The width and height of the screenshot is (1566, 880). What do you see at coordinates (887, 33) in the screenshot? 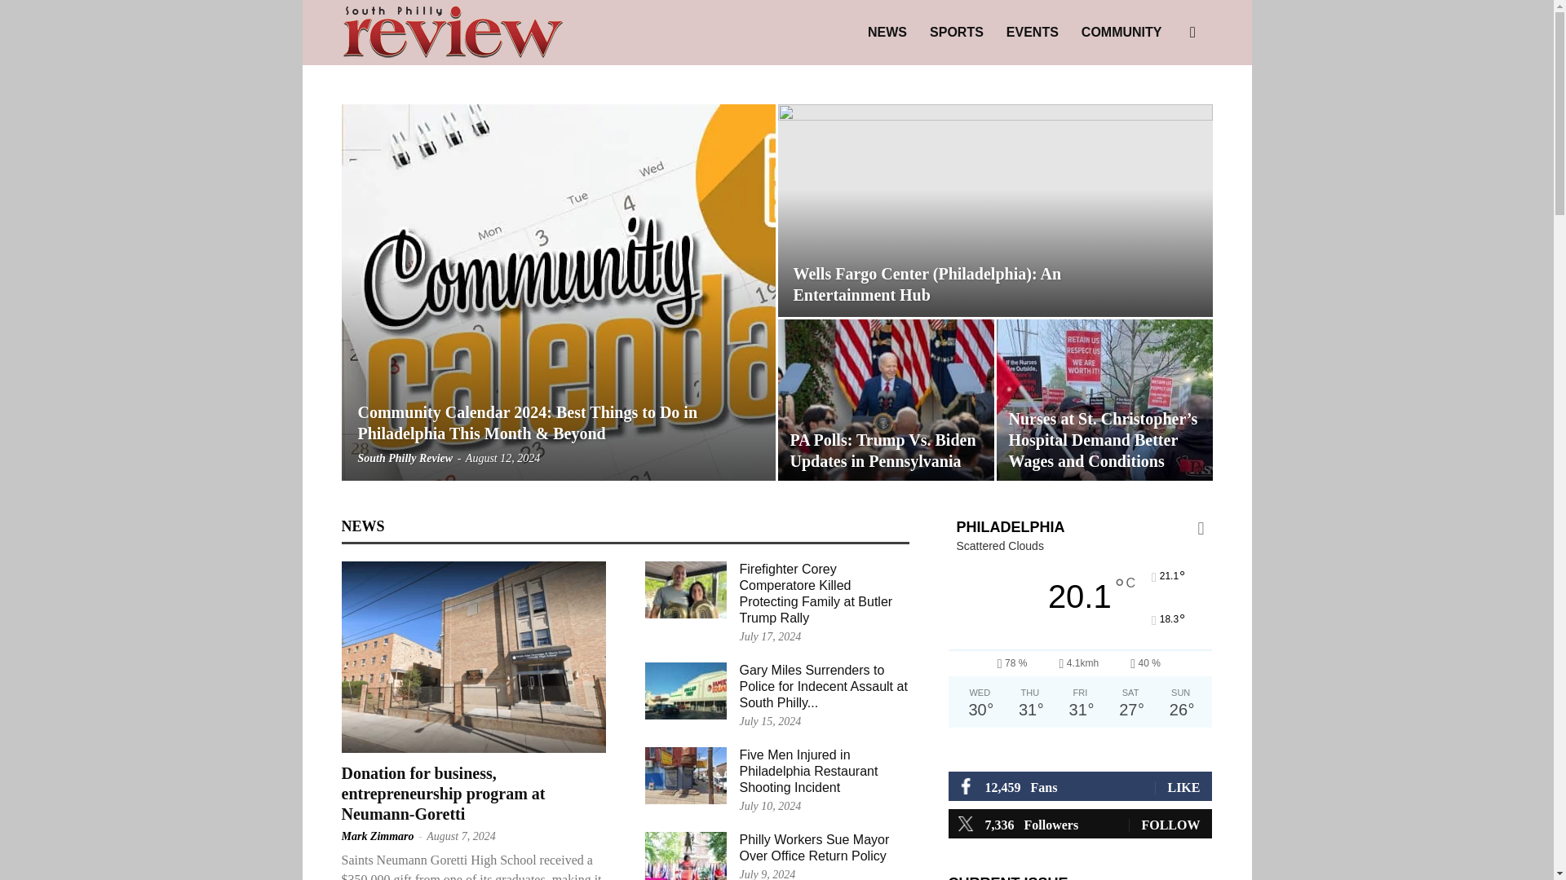
I see `NEWS` at bounding box center [887, 33].